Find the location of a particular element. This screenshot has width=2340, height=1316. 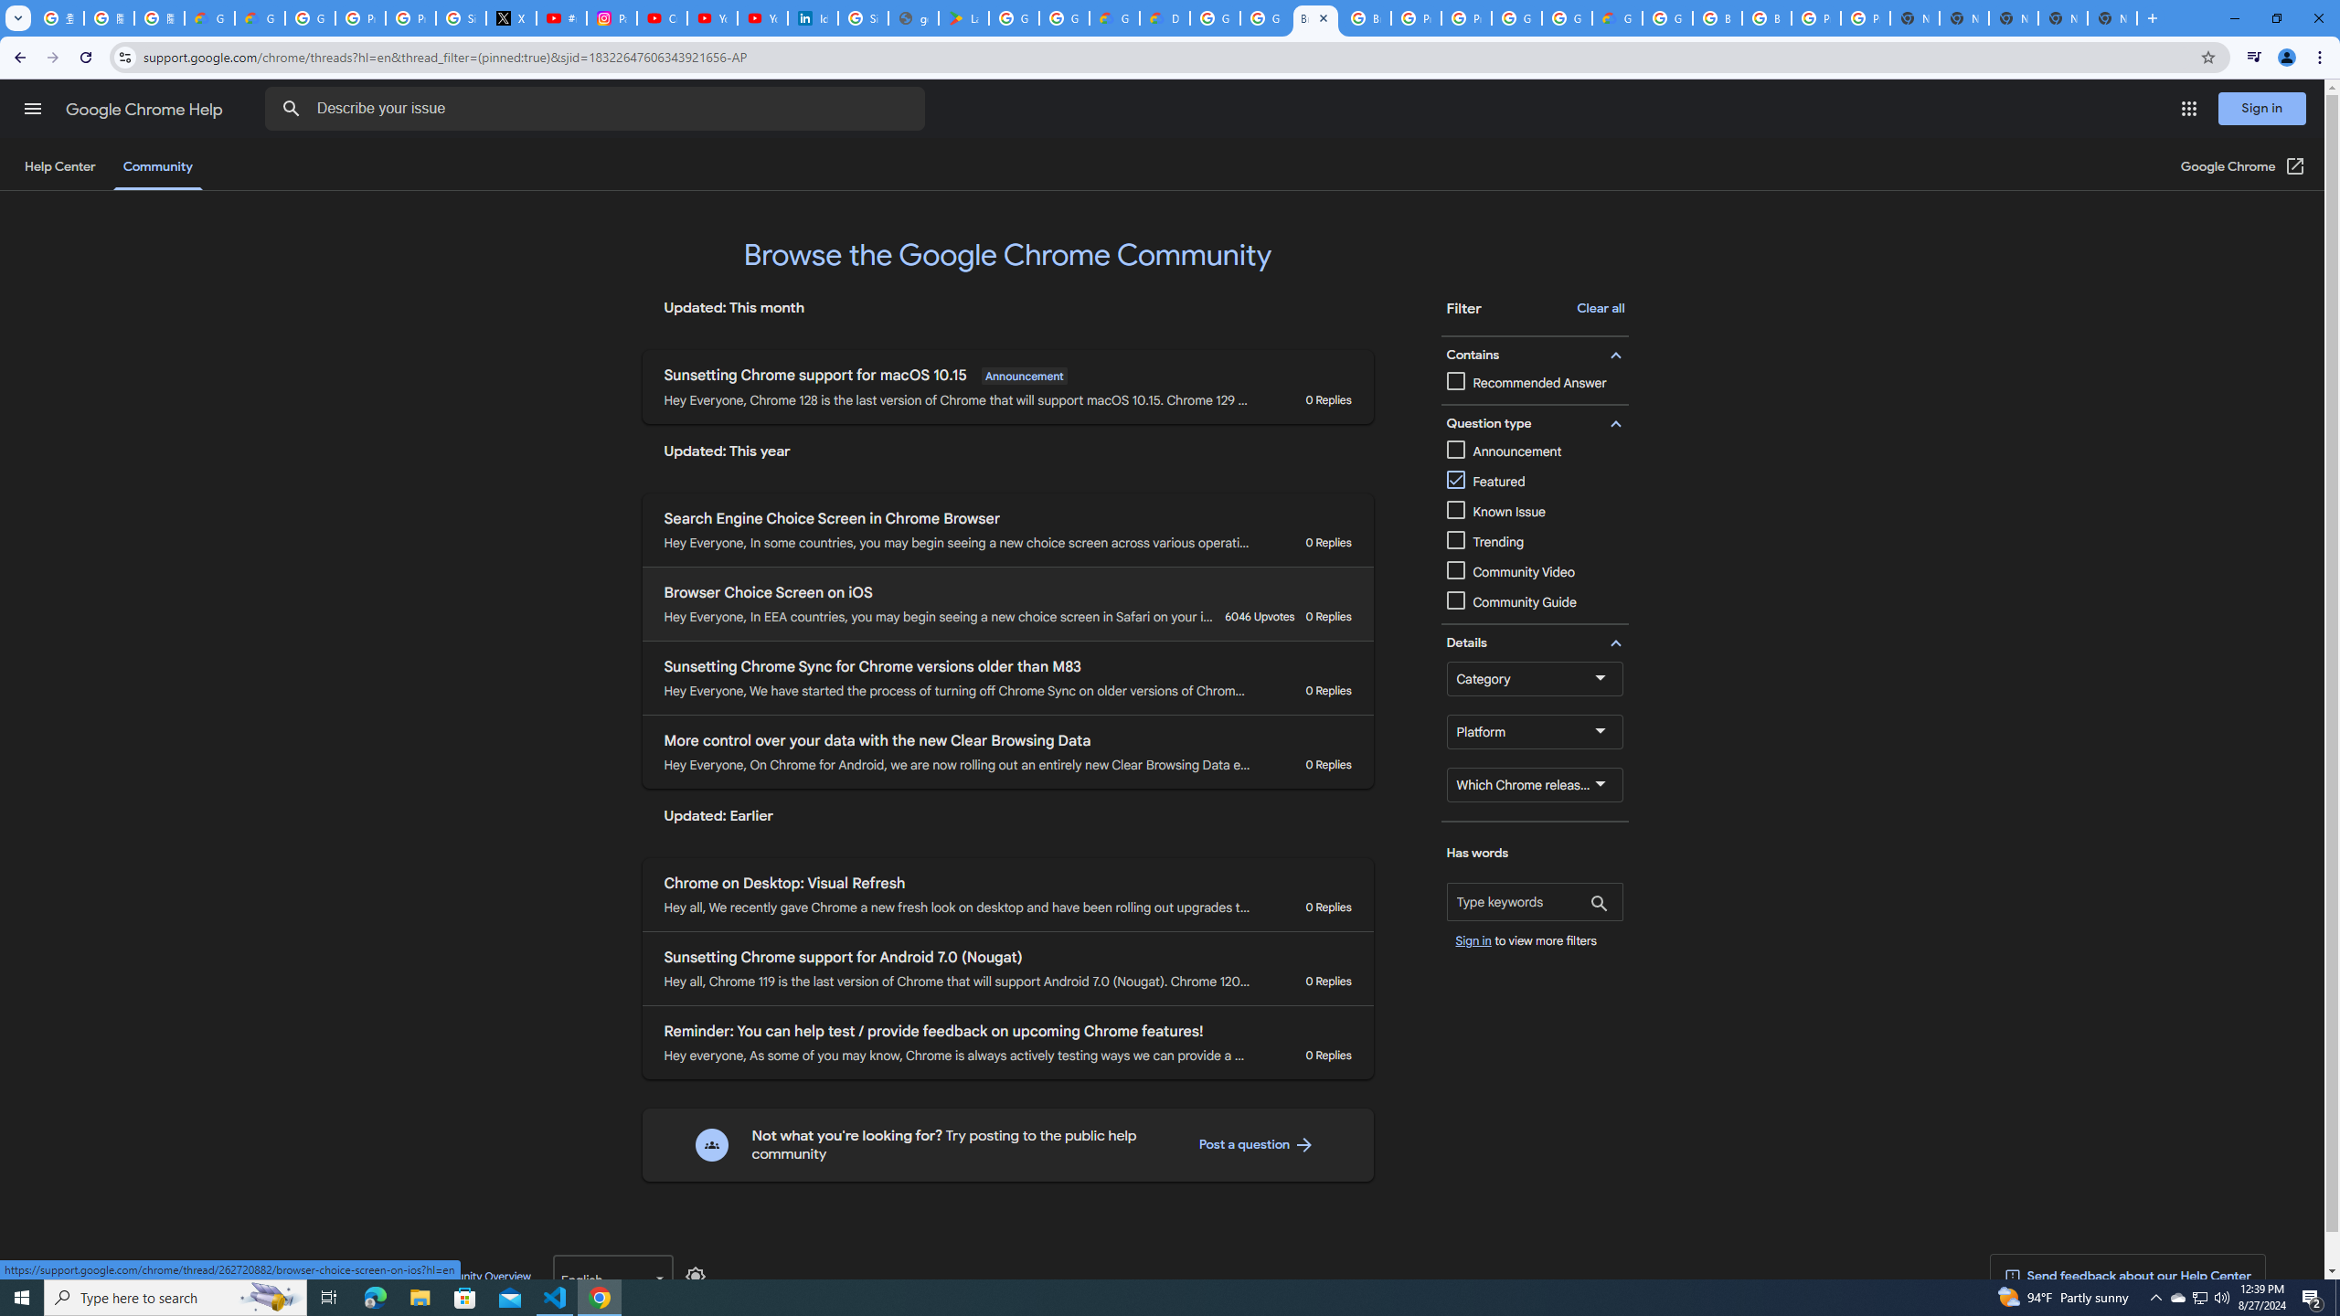

#nbabasketballhighlights - YouTube is located at coordinates (561, 18).